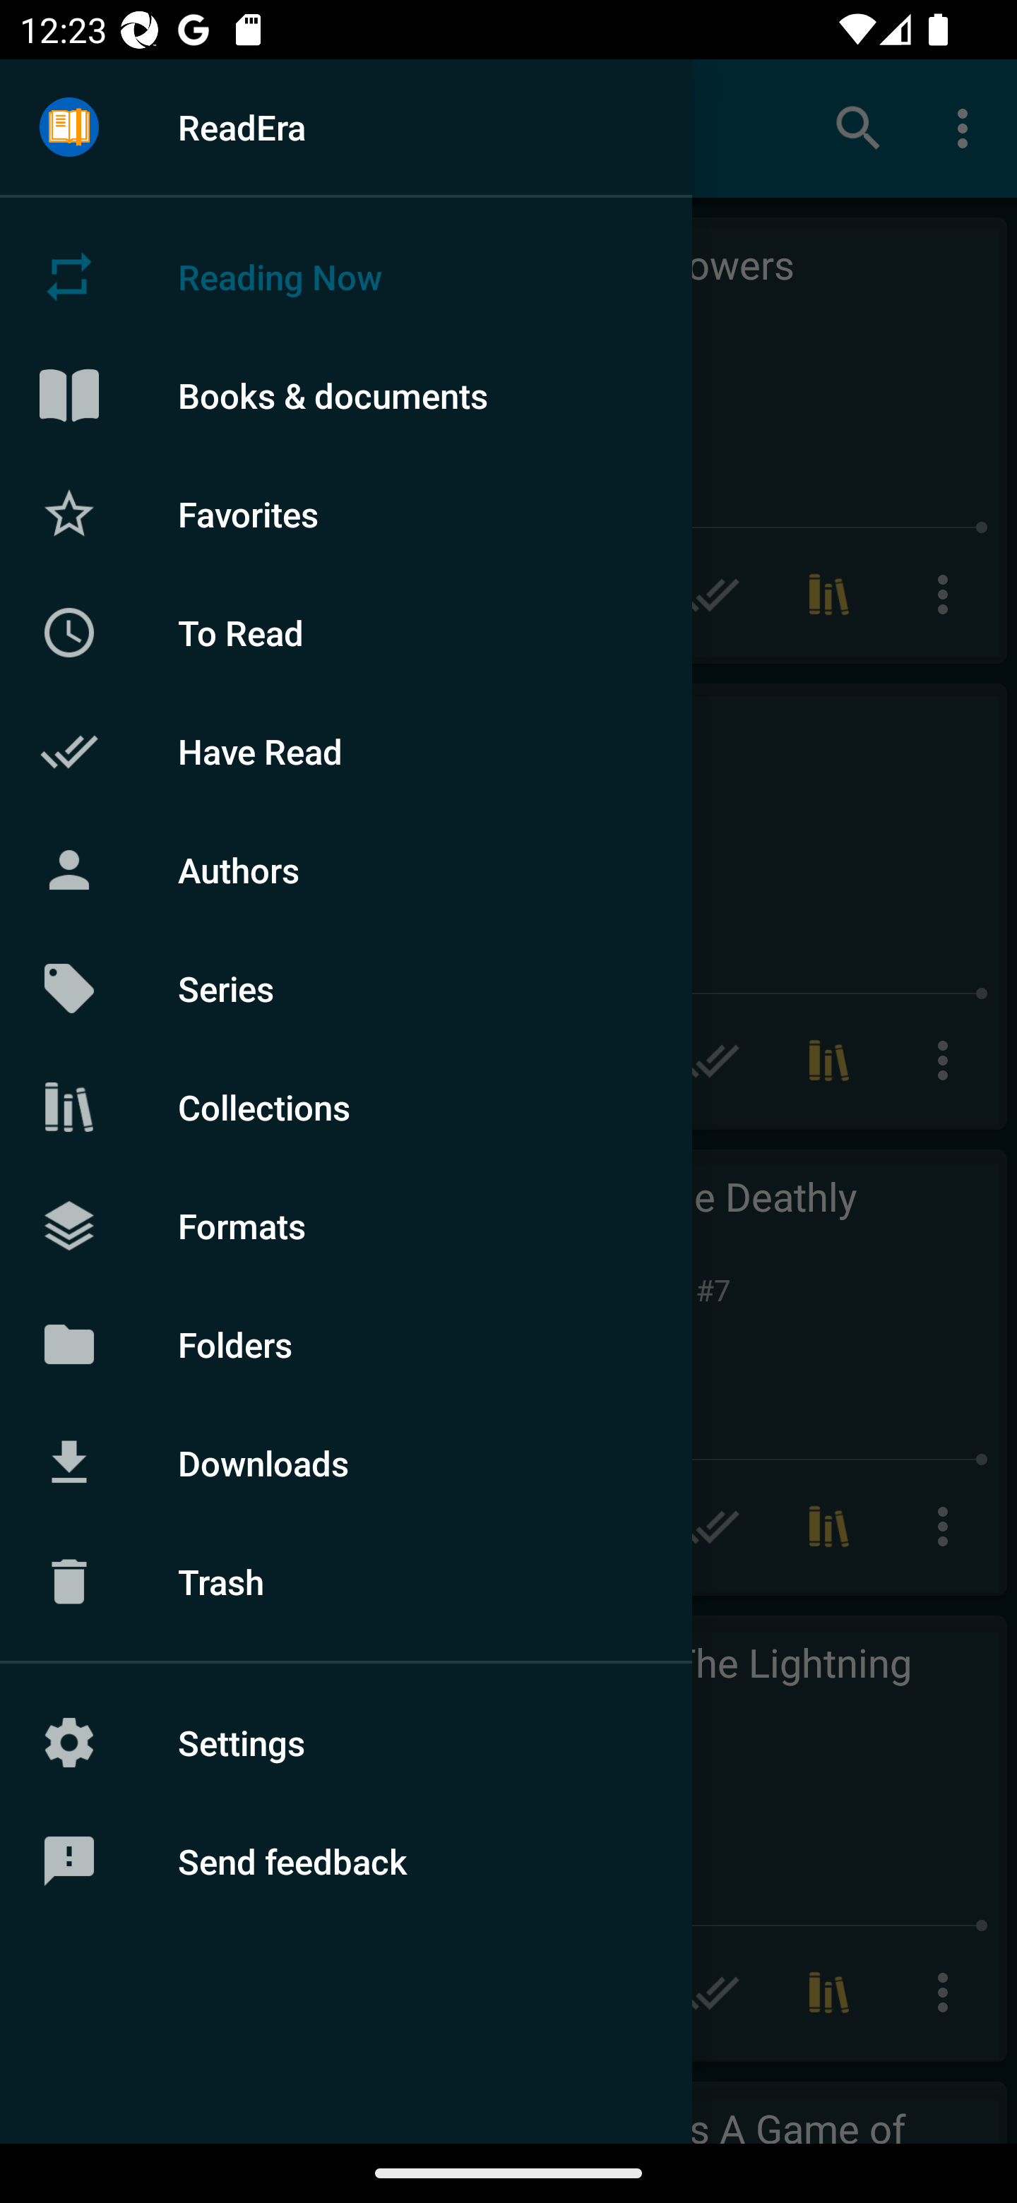 This screenshot has width=1017, height=2203. I want to click on Send feedback, so click(346, 1861).